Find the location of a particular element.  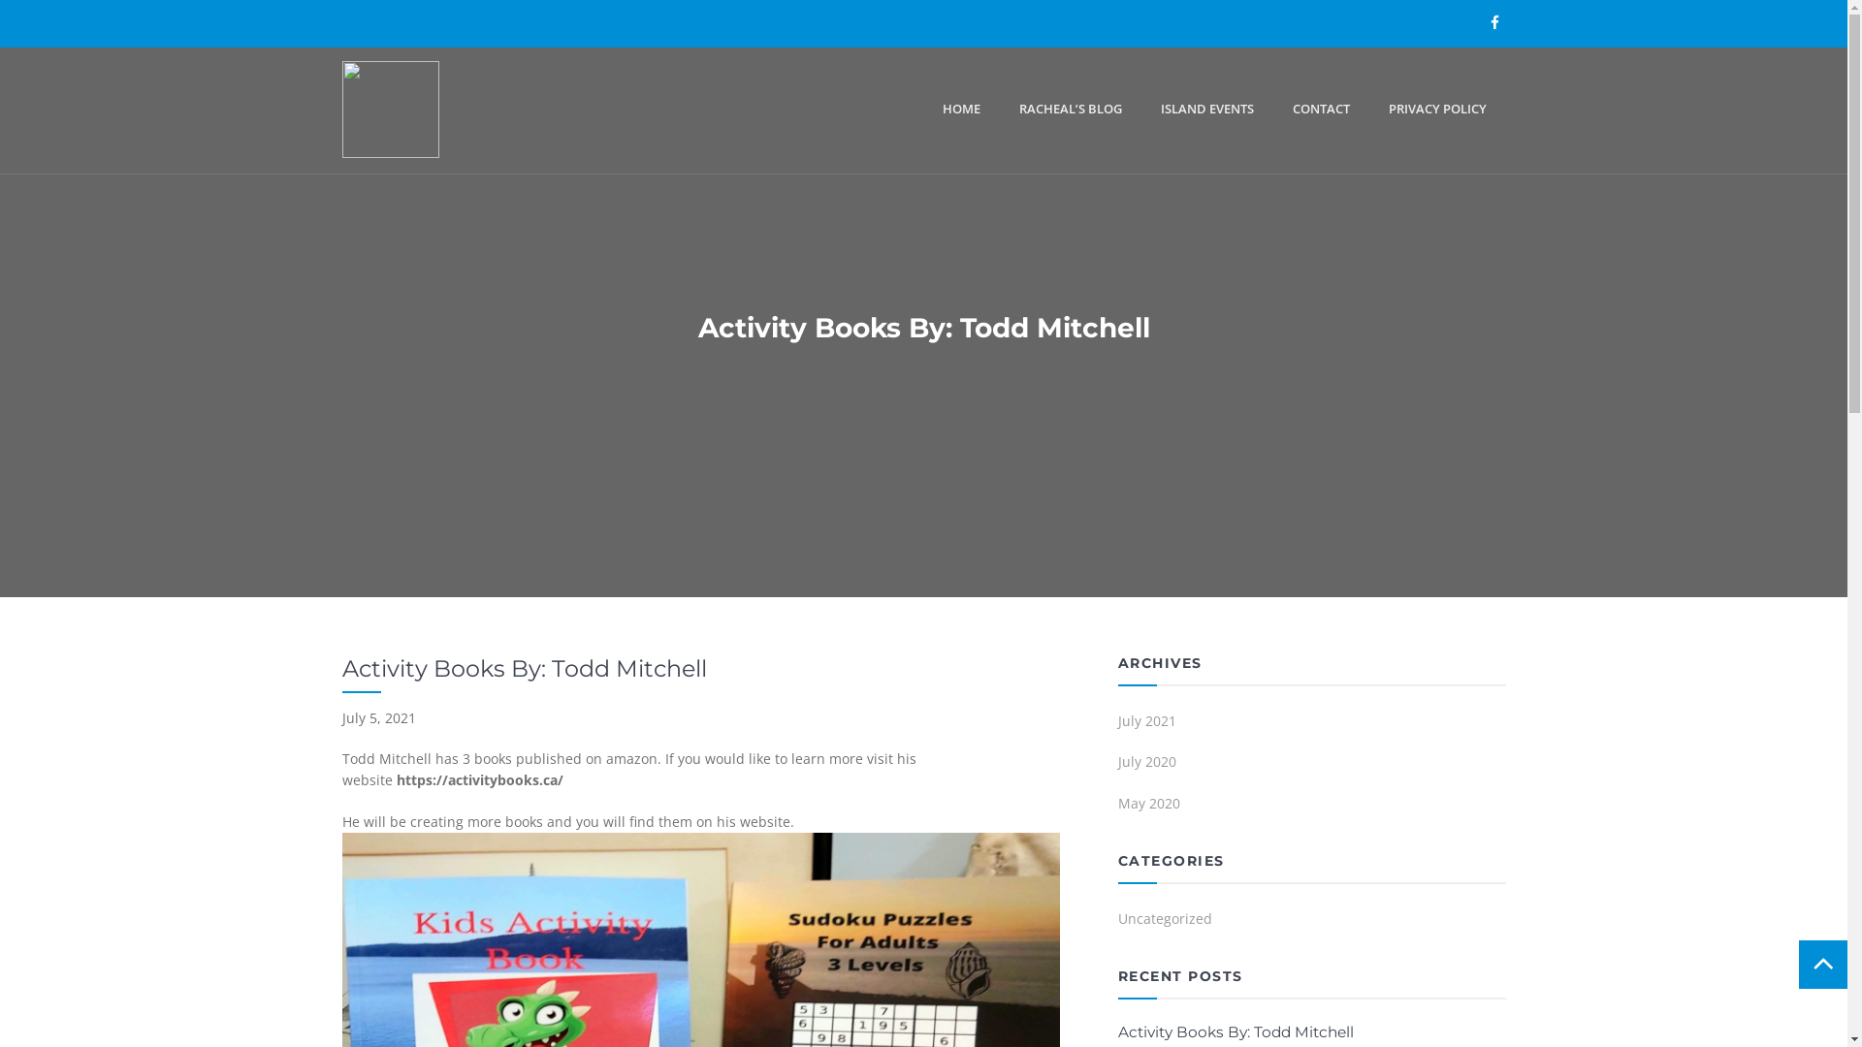

July 2021 is located at coordinates (1311, 726).